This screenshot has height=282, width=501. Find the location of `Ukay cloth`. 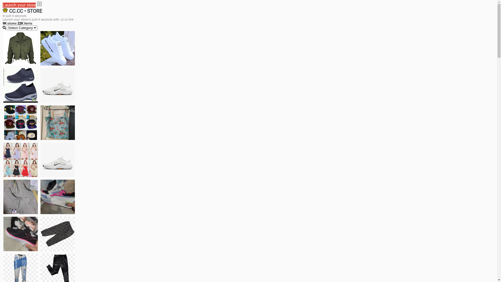

Ukay cloth is located at coordinates (58, 123).